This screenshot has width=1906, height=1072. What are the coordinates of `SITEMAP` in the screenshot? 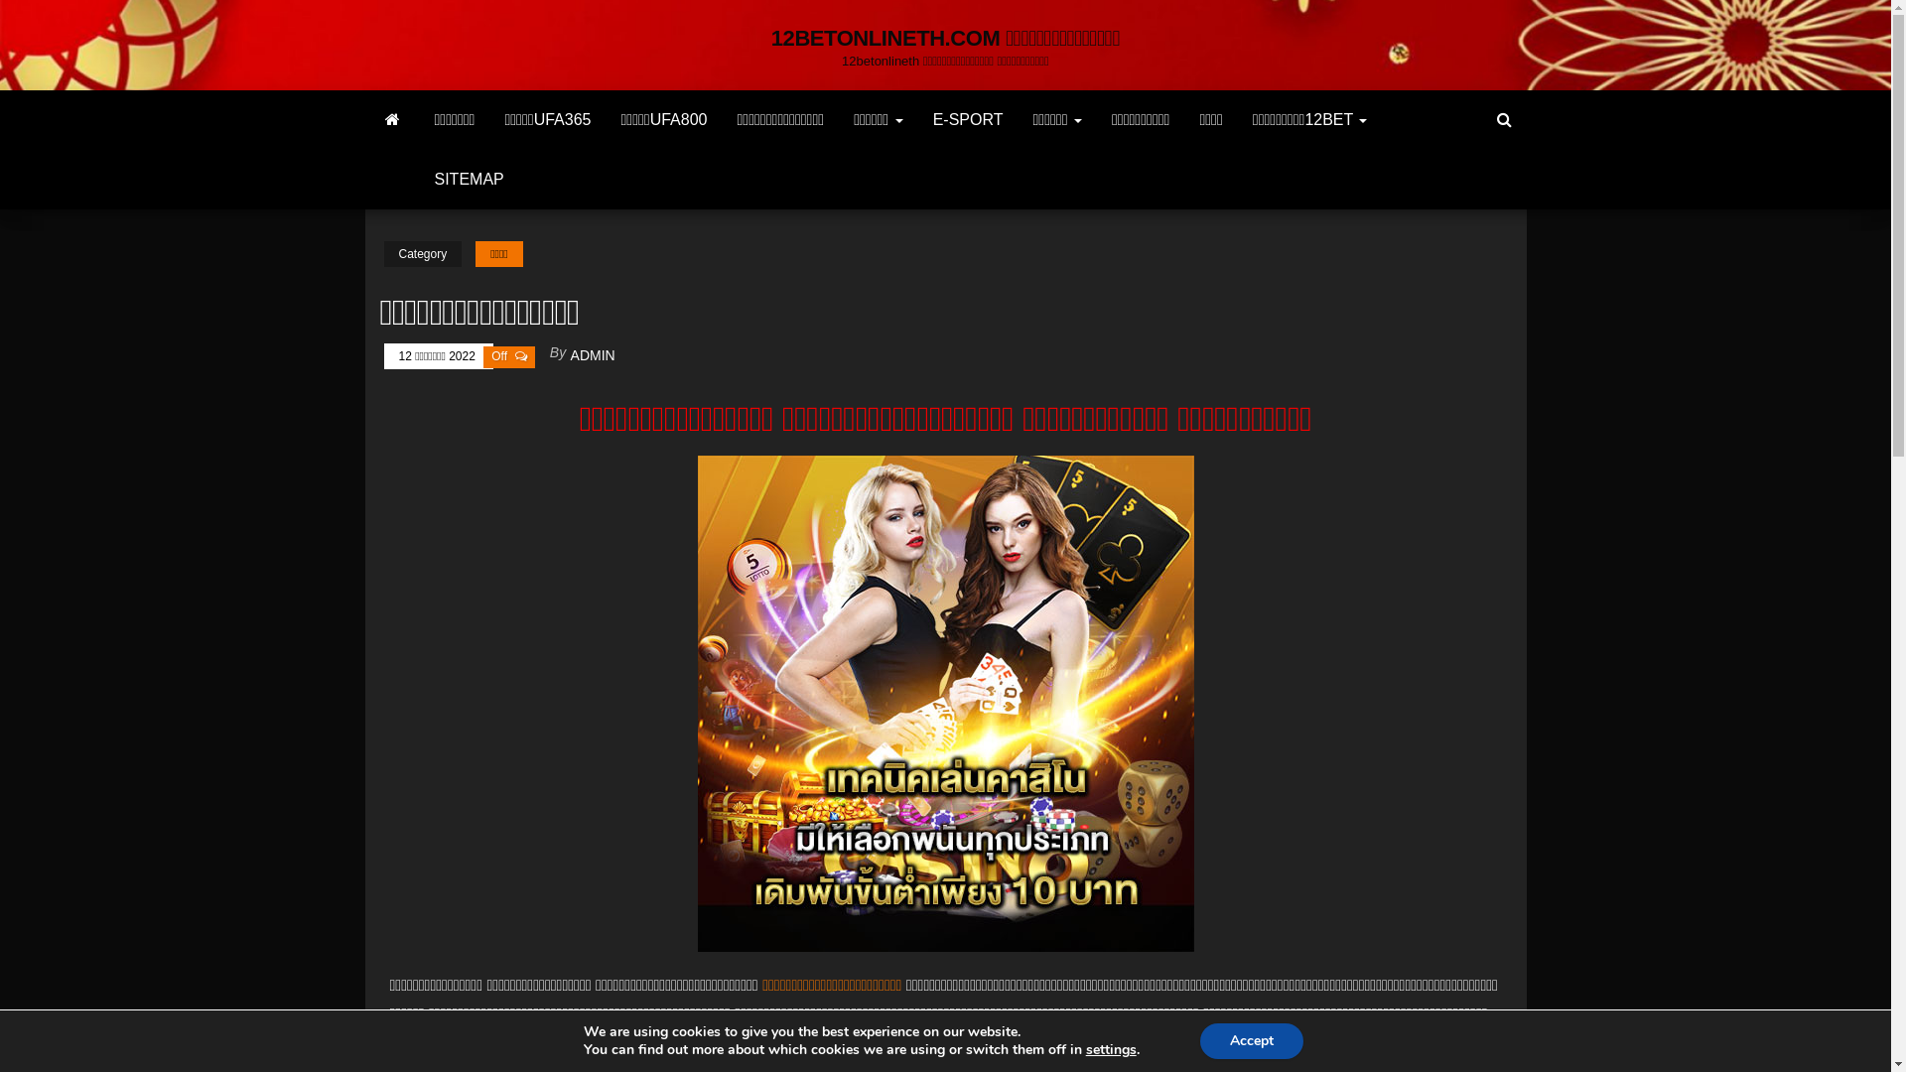 It's located at (469, 180).